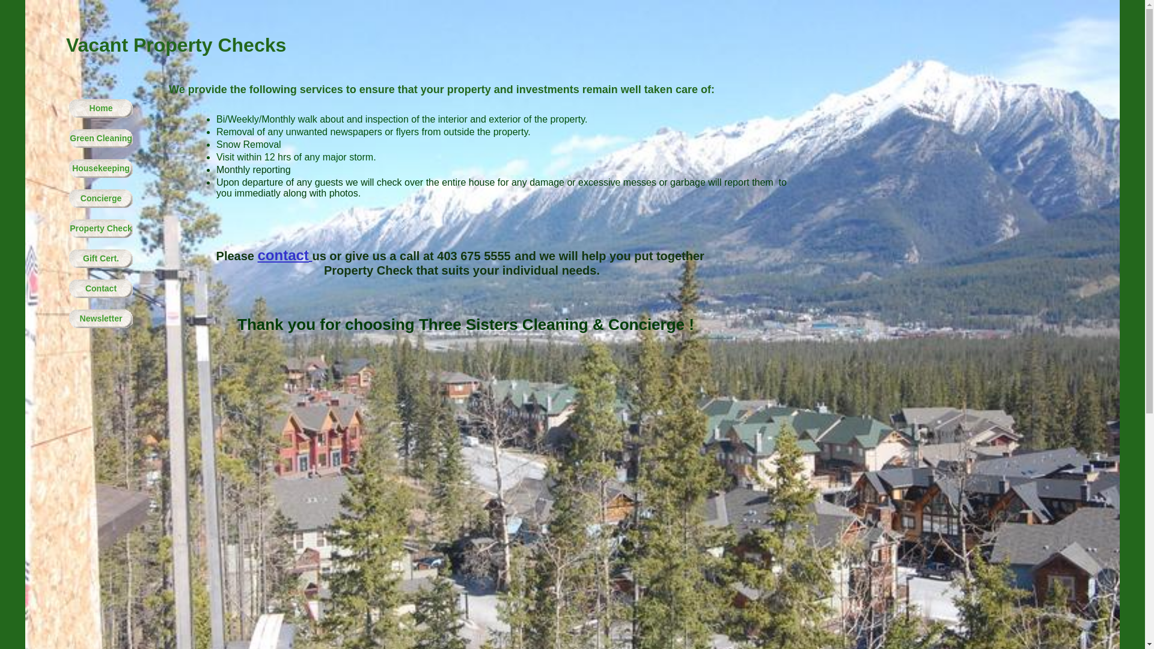 The image size is (1154, 649). Describe the element at coordinates (101, 168) in the screenshot. I see `Housekeeping` at that location.